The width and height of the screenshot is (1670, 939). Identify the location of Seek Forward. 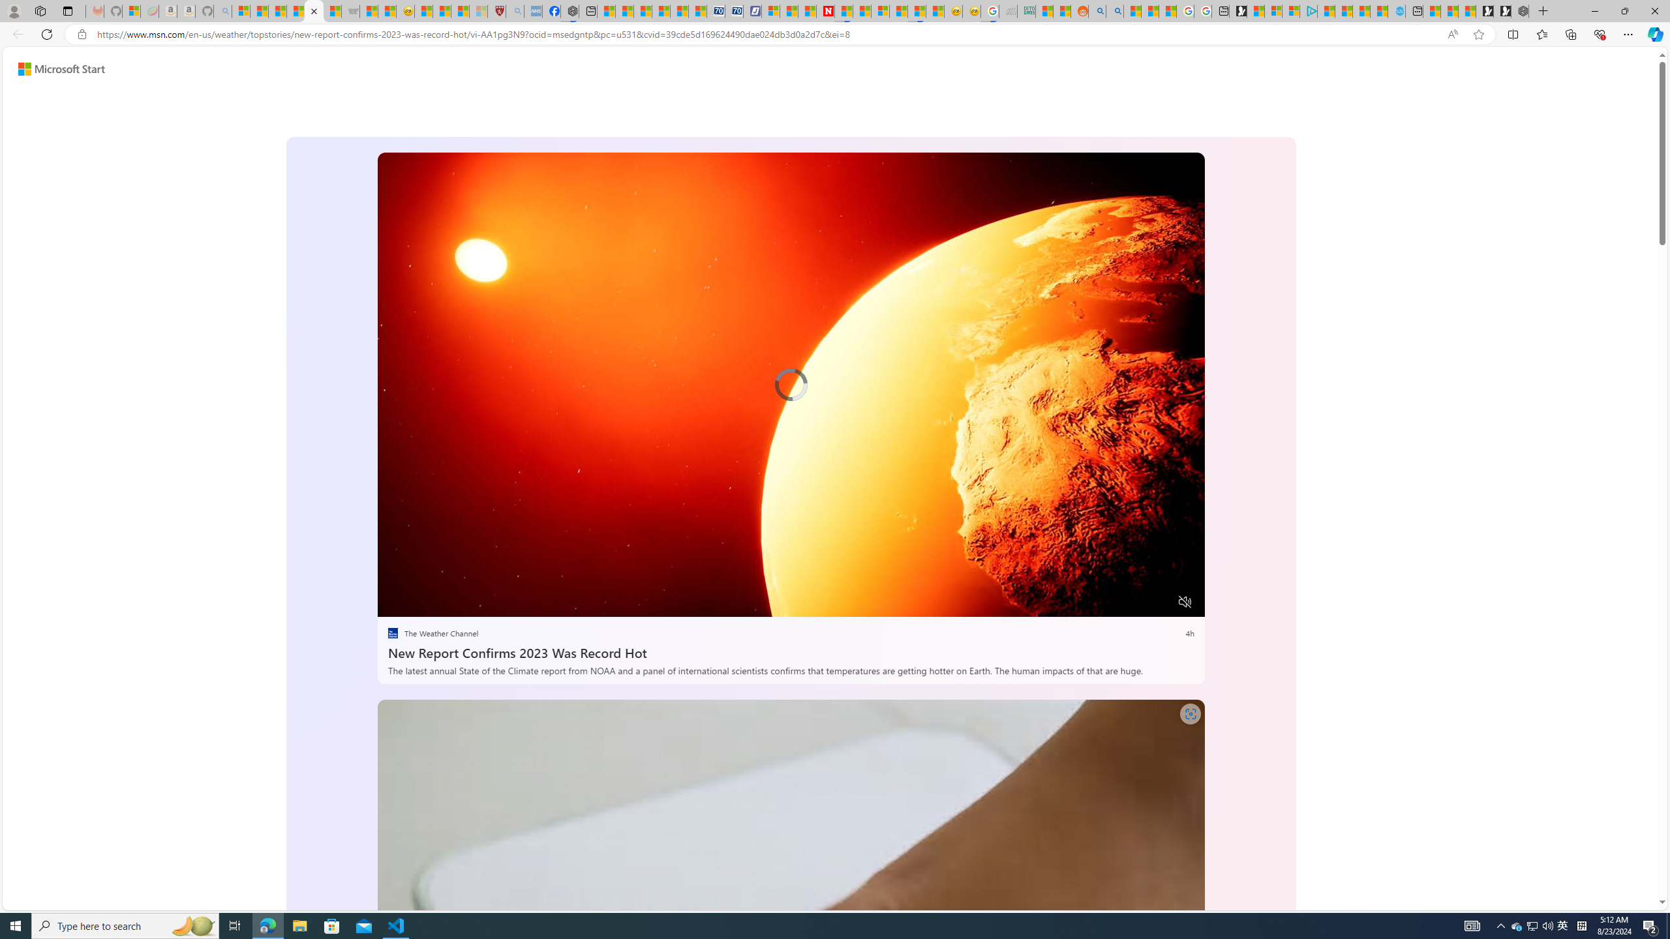
(449, 603).